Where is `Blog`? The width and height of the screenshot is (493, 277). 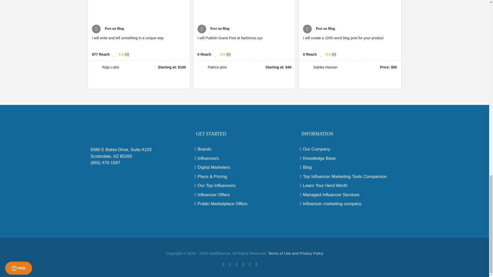
Blog is located at coordinates (350, 167).